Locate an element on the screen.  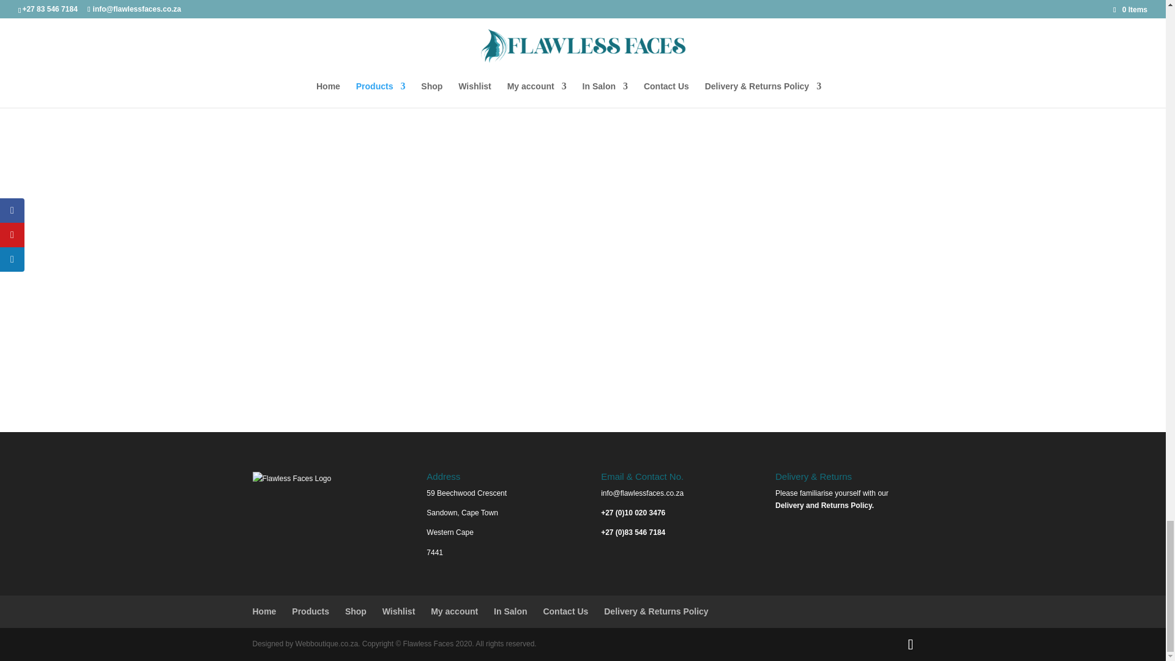
Delivery and Returns Policy. is located at coordinates (825, 505).